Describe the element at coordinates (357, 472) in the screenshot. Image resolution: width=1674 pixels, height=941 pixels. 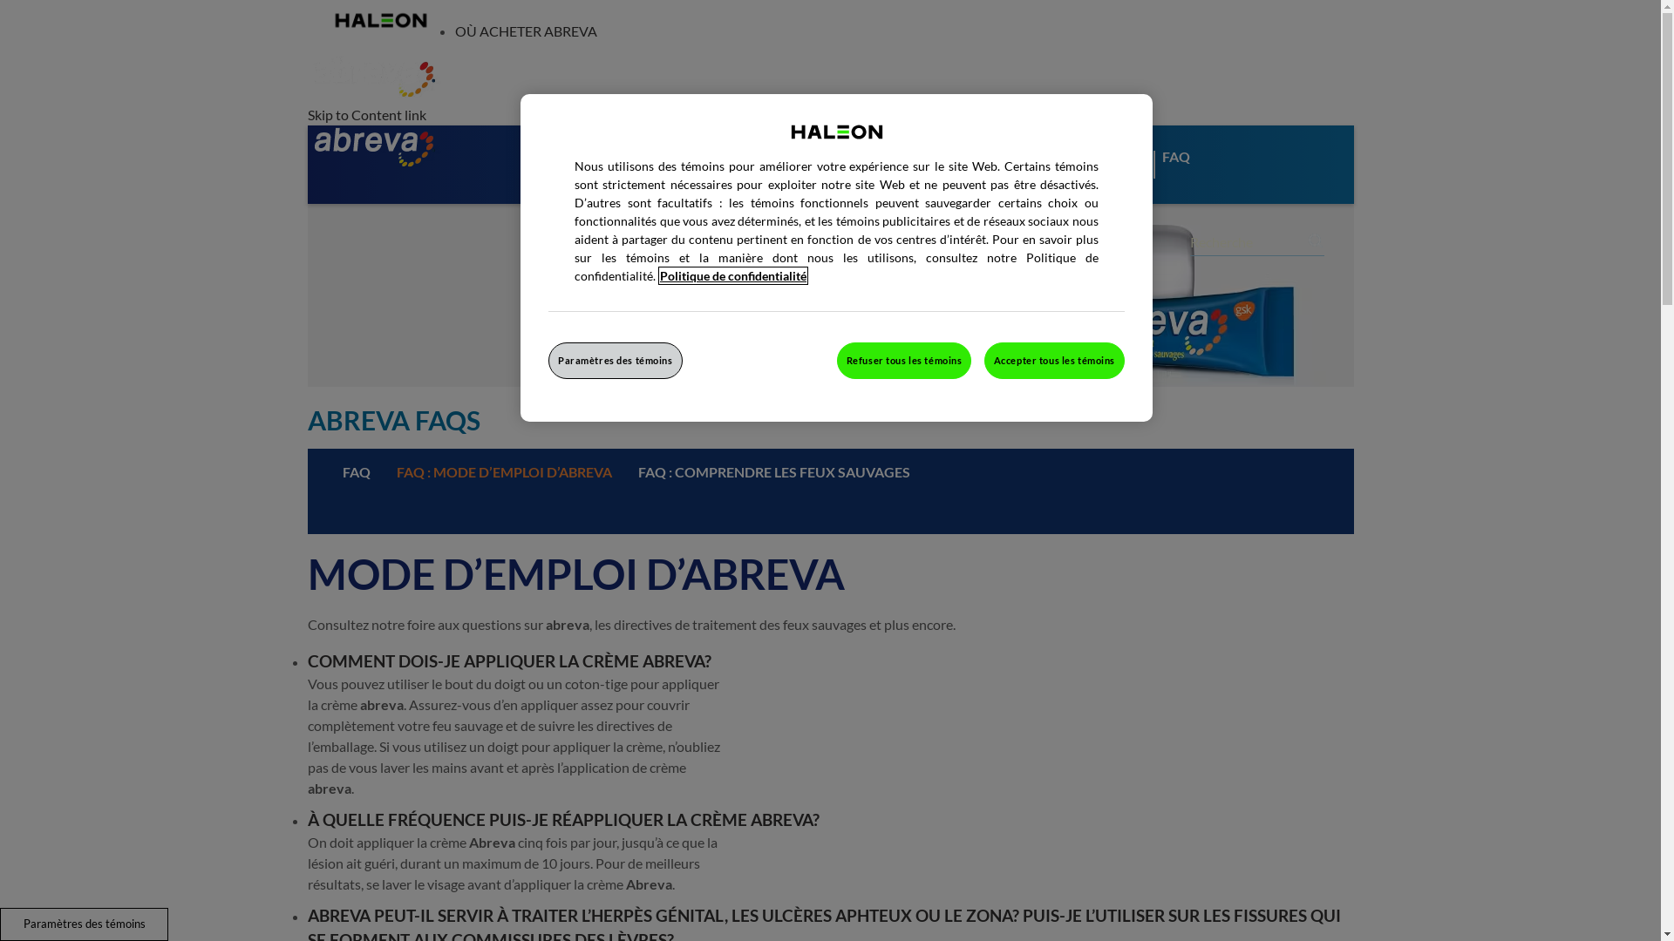
I see `FAQ` at that location.